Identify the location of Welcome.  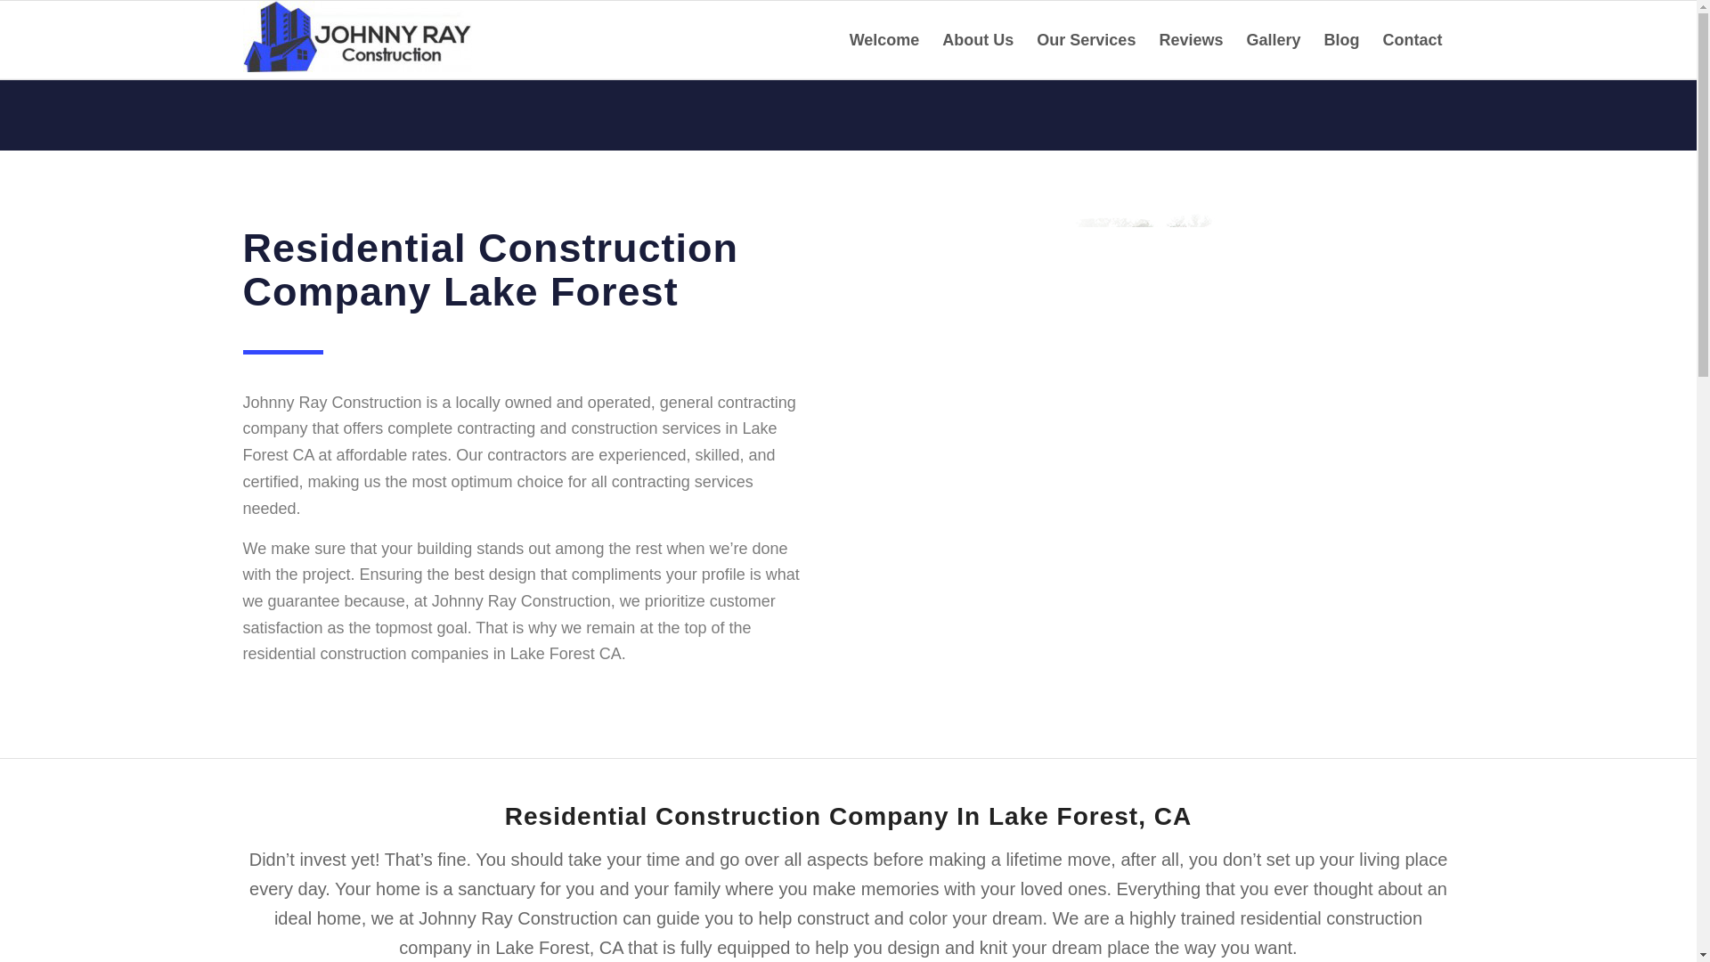
(884, 39).